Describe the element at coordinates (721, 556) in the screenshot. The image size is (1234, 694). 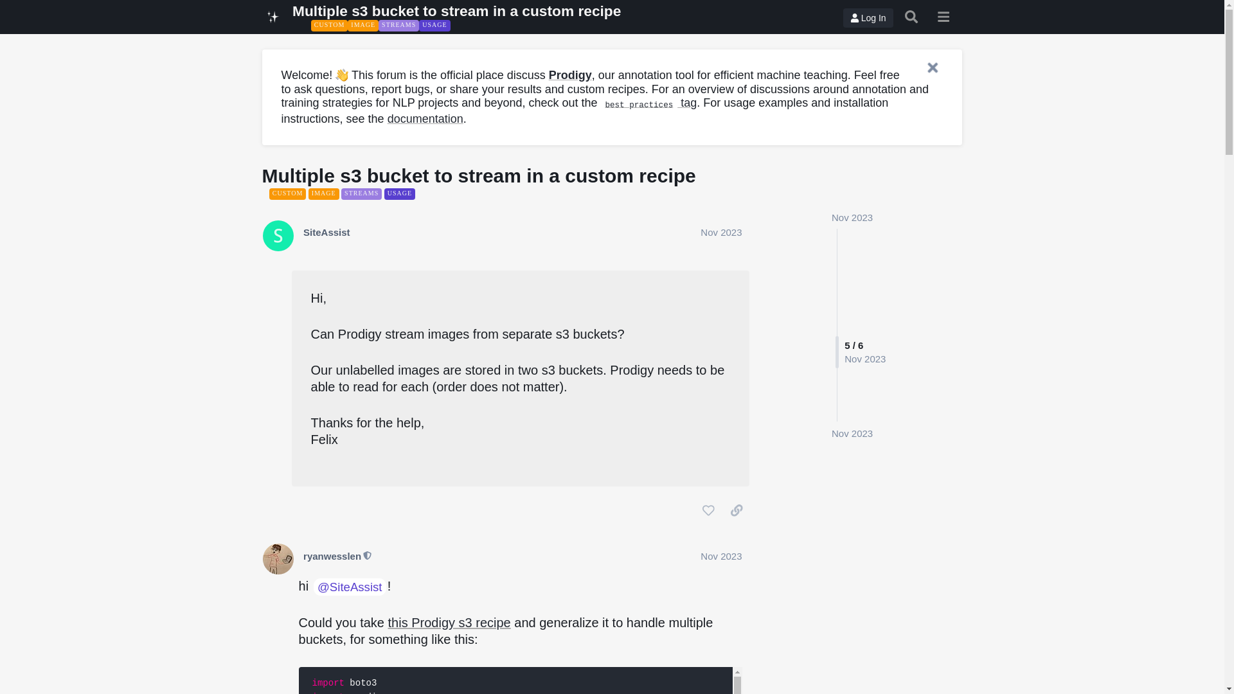
I see `Nov 2023` at that location.